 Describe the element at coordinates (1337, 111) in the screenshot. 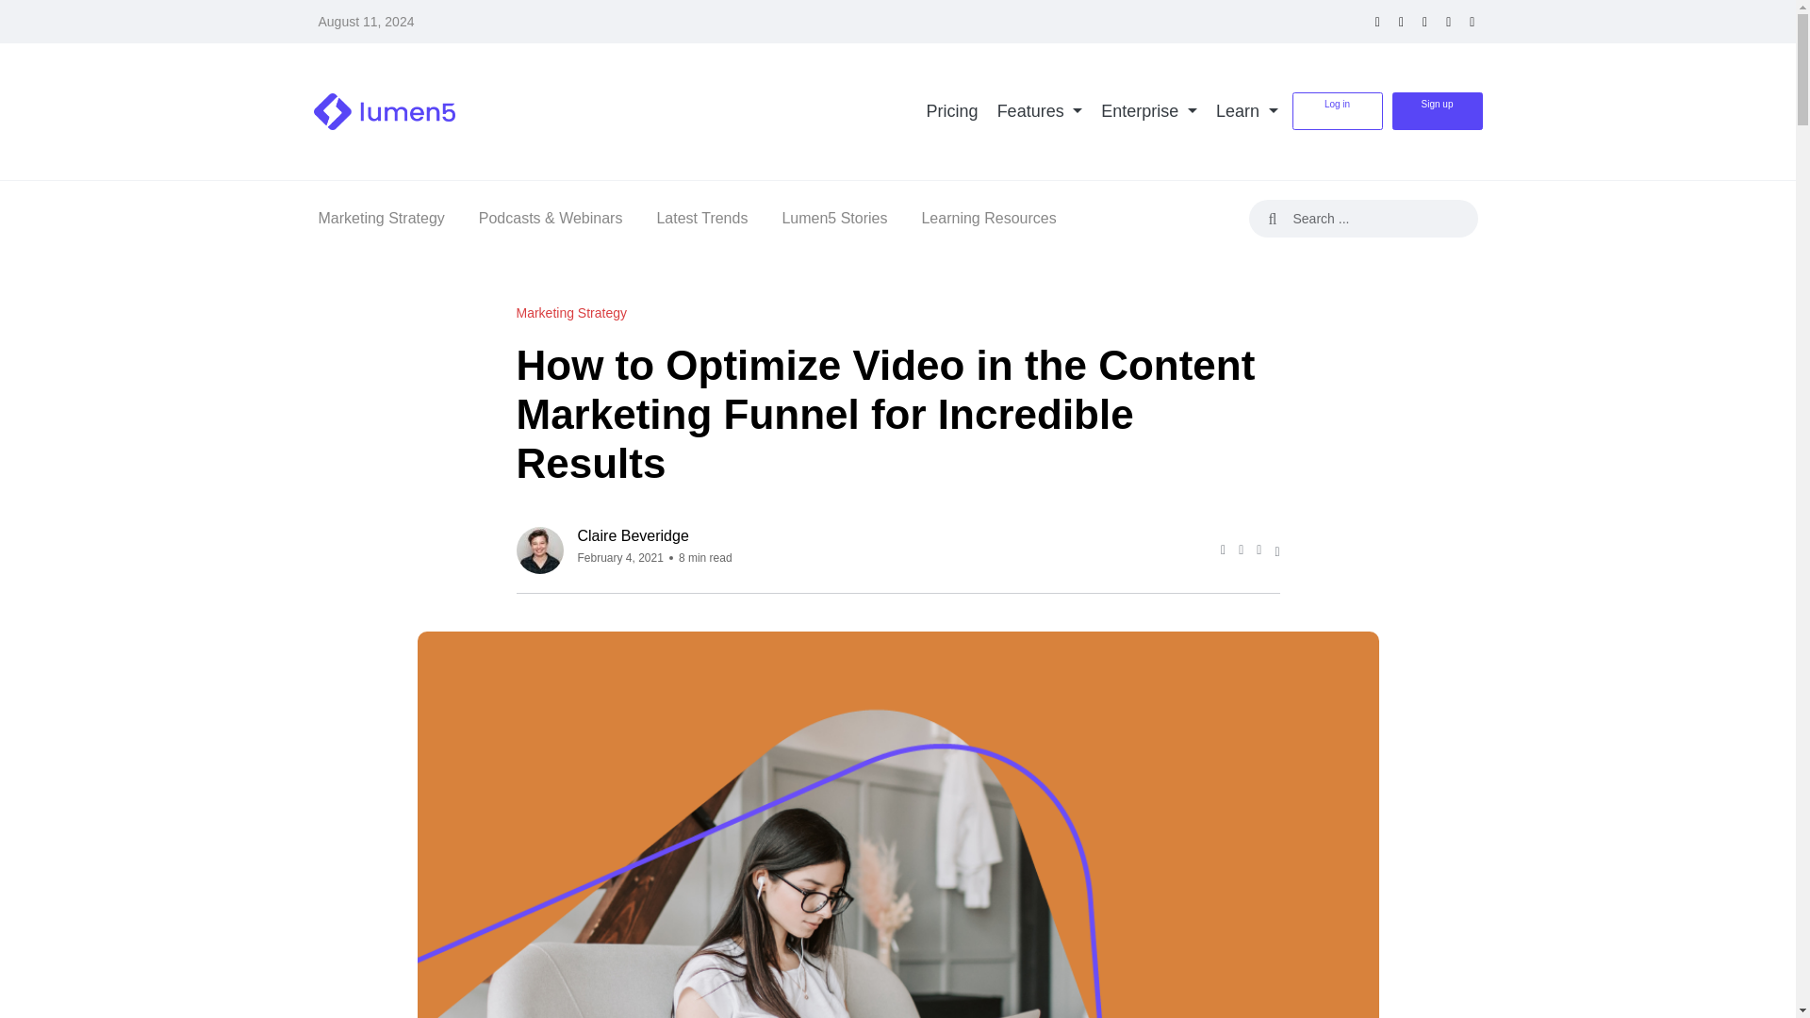

I see `Log in` at that location.